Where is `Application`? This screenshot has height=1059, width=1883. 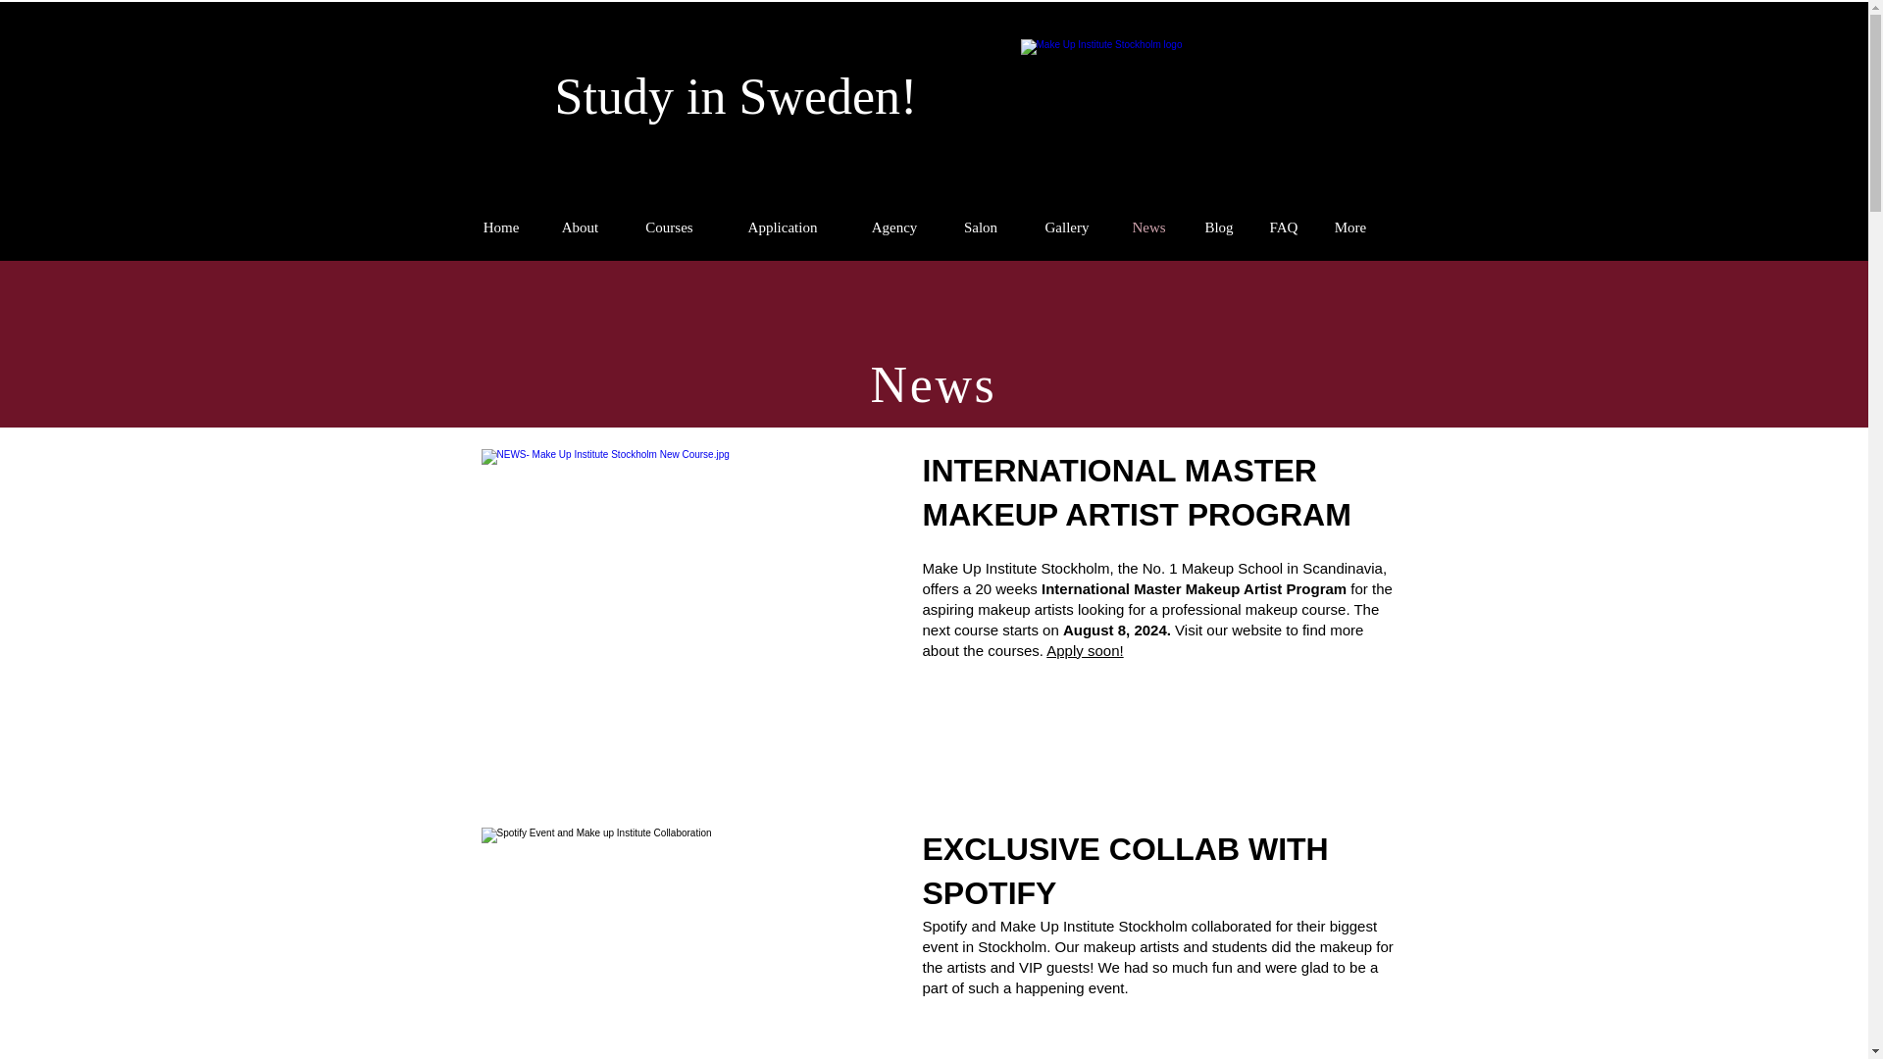 Application is located at coordinates (783, 227).